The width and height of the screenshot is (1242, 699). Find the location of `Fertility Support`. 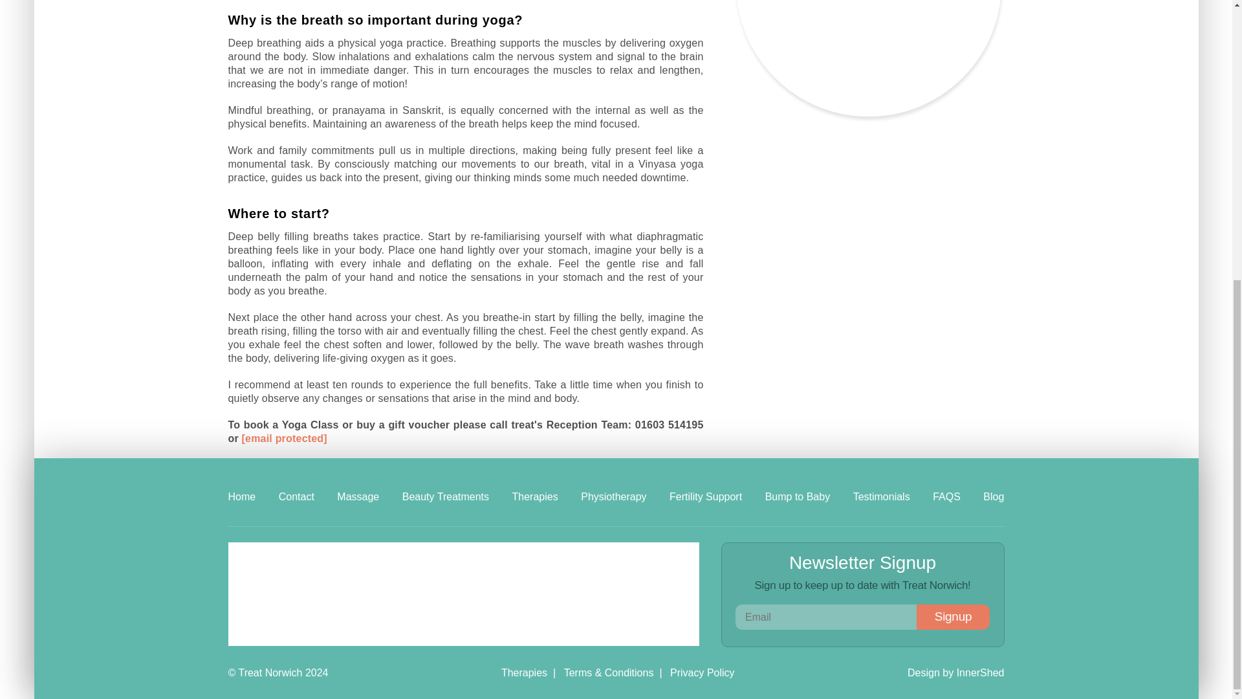

Fertility Support is located at coordinates (705, 497).